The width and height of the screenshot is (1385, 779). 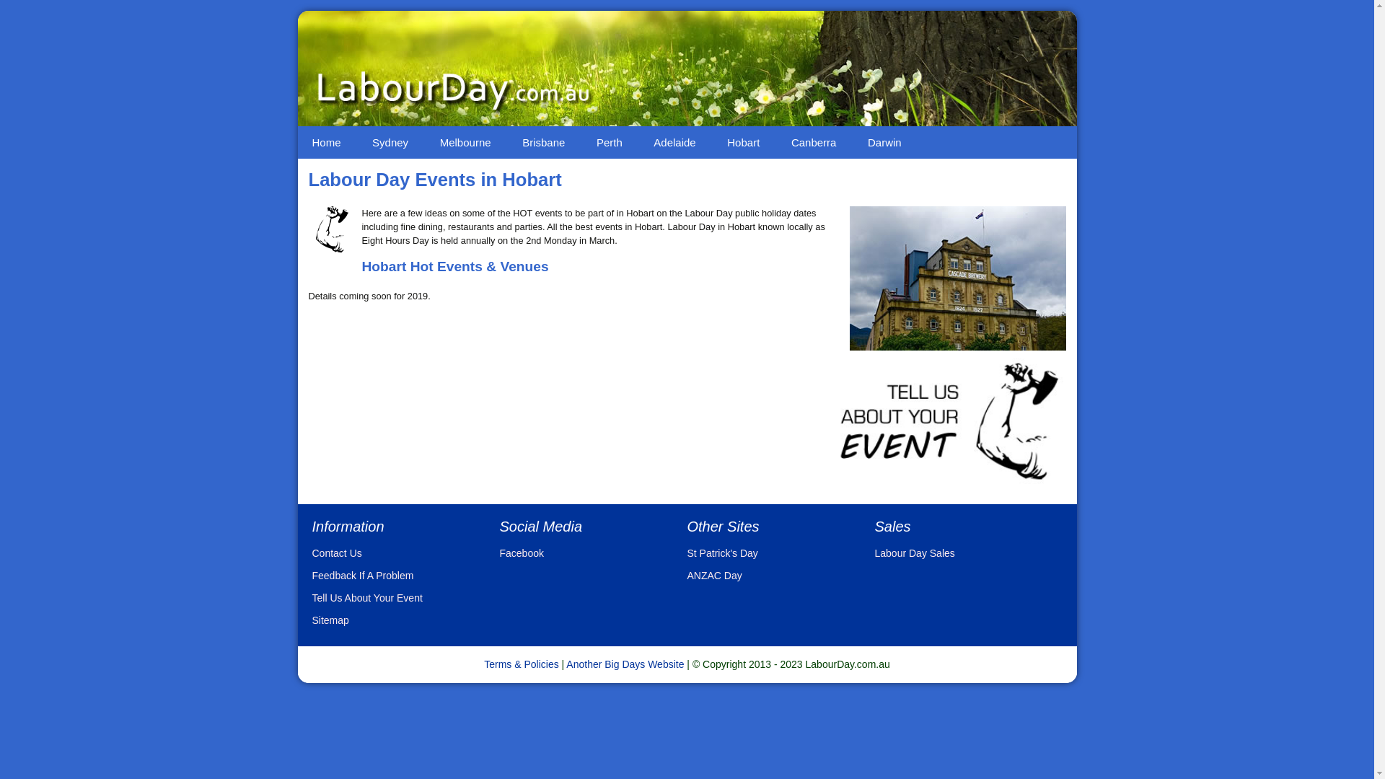 What do you see at coordinates (544, 143) in the screenshot?
I see `Brisbane` at bounding box center [544, 143].